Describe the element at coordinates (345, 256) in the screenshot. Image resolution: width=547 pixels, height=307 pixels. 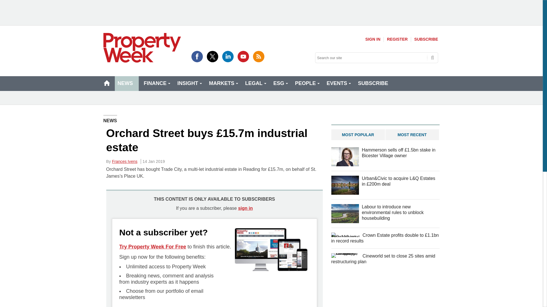
I see `Cineworld set to close 25 sites amid restructuring plan` at that location.